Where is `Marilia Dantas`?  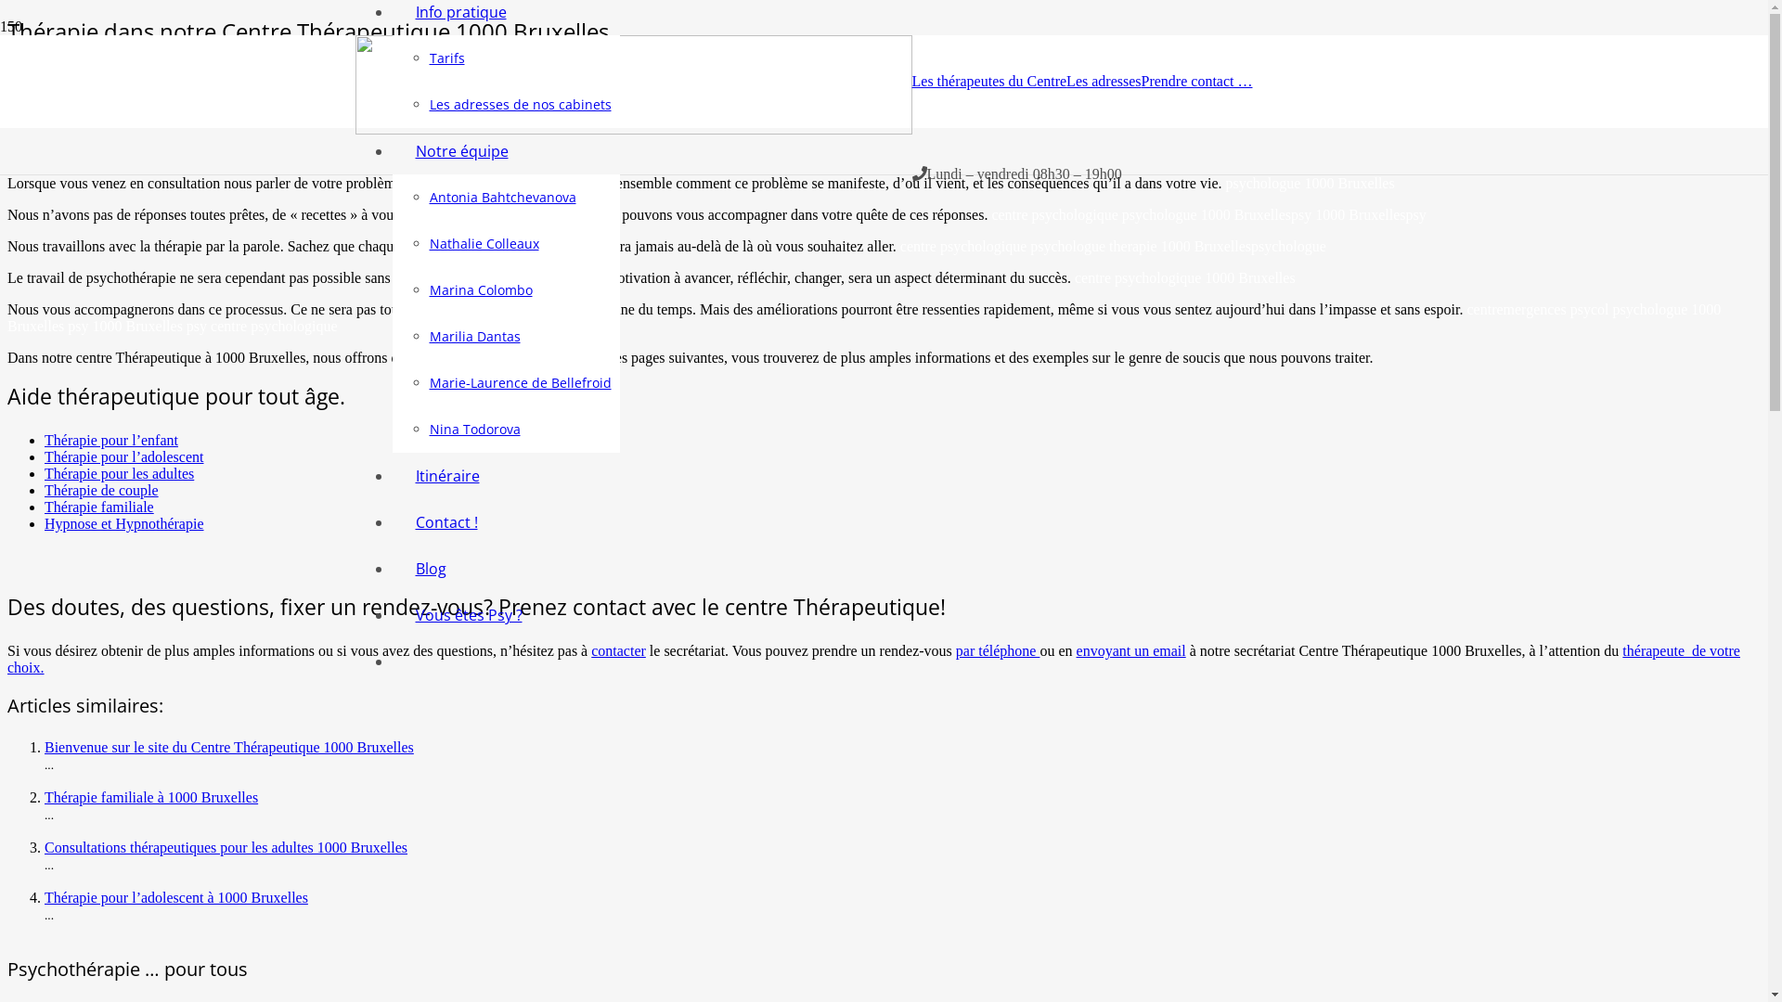
Marilia Dantas is located at coordinates (474, 336).